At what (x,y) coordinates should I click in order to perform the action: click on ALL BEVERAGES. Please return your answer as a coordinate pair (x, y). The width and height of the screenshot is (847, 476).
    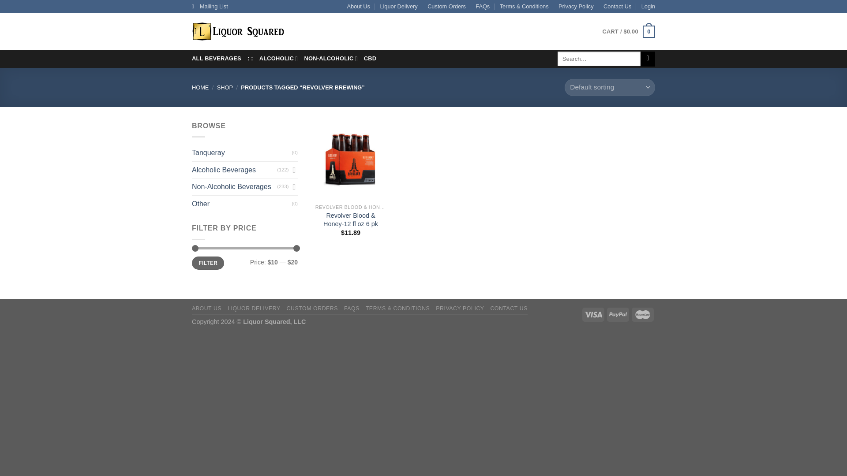
    Looking at the image, I should click on (217, 59).